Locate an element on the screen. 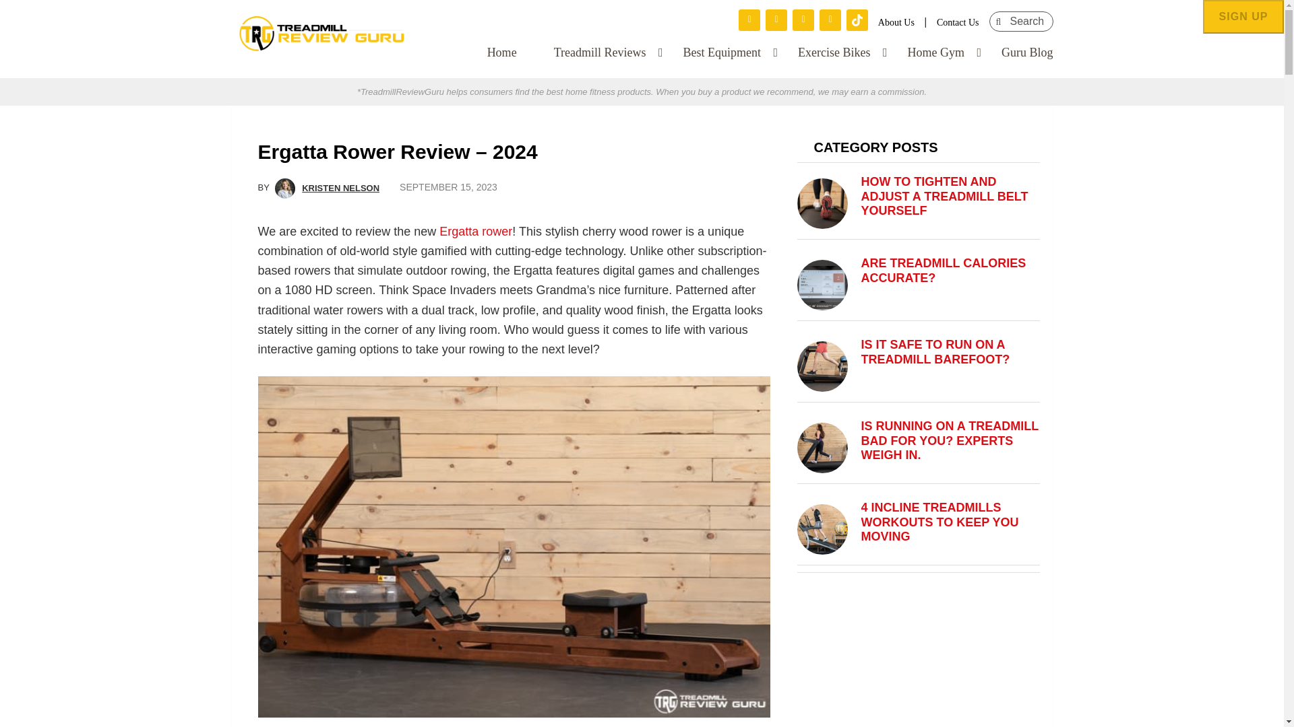 The image size is (1294, 727). Twitter is located at coordinates (803, 20).